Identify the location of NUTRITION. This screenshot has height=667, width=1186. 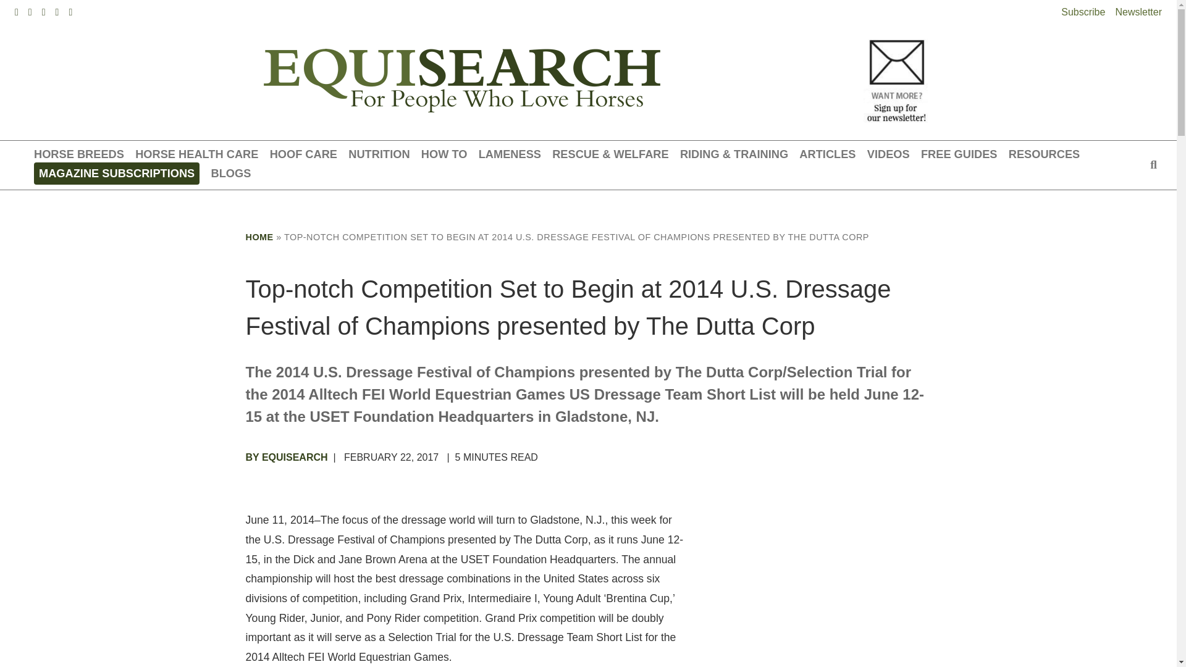
(379, 154).